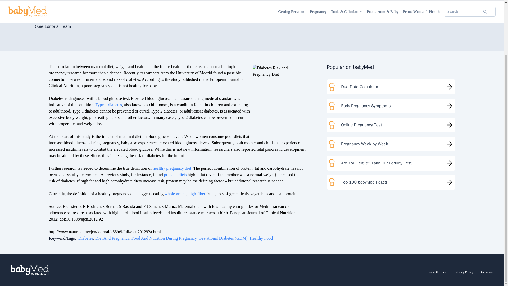 Image resolution: width=508 pixels, height=286 pixels. Describe the element at coordinates (391, 87) in the screenshot. I see `Due Date Calculator` at that location.